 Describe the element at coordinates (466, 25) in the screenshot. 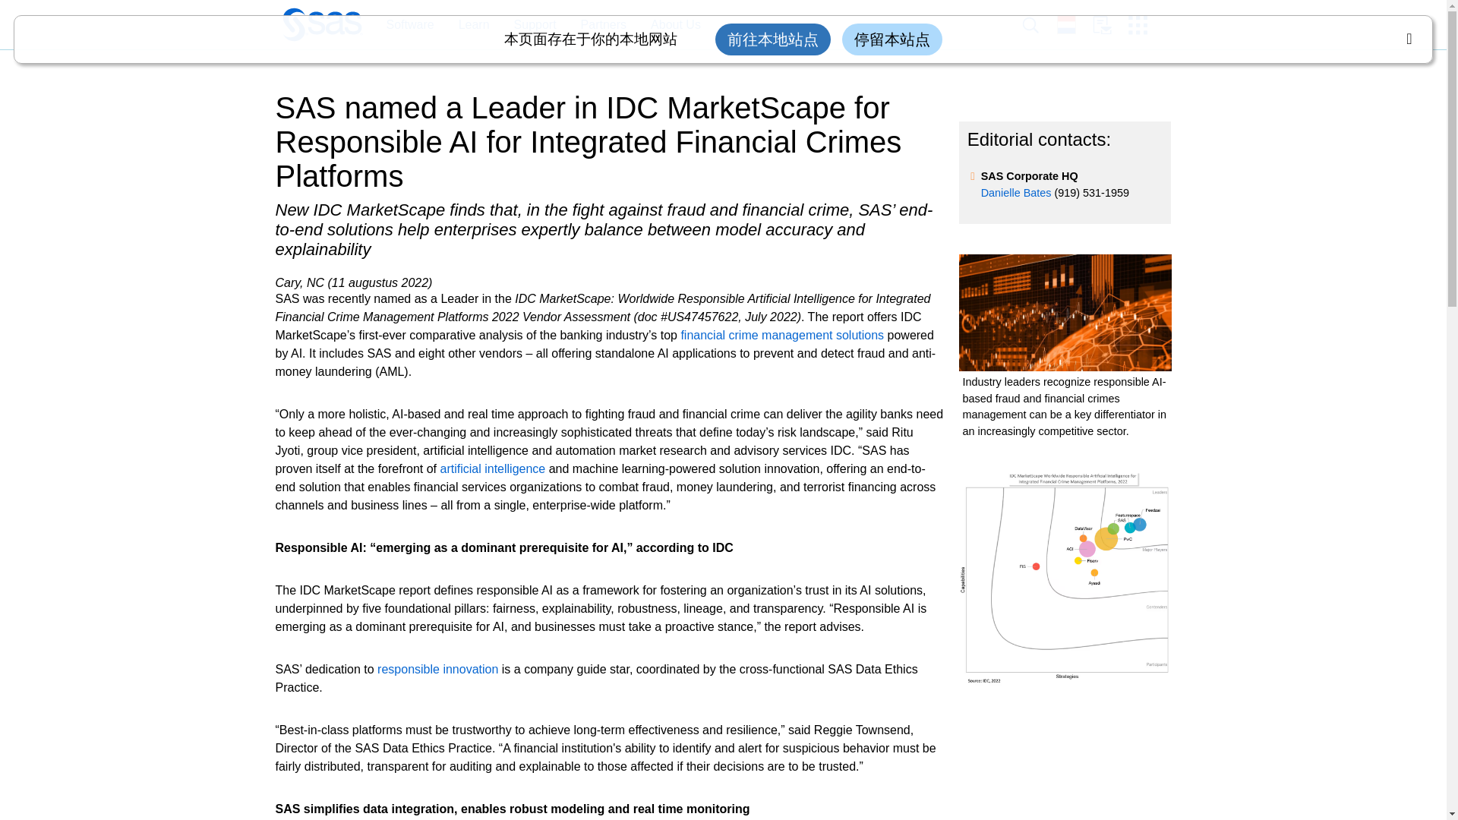

I see `Learn` at that location.